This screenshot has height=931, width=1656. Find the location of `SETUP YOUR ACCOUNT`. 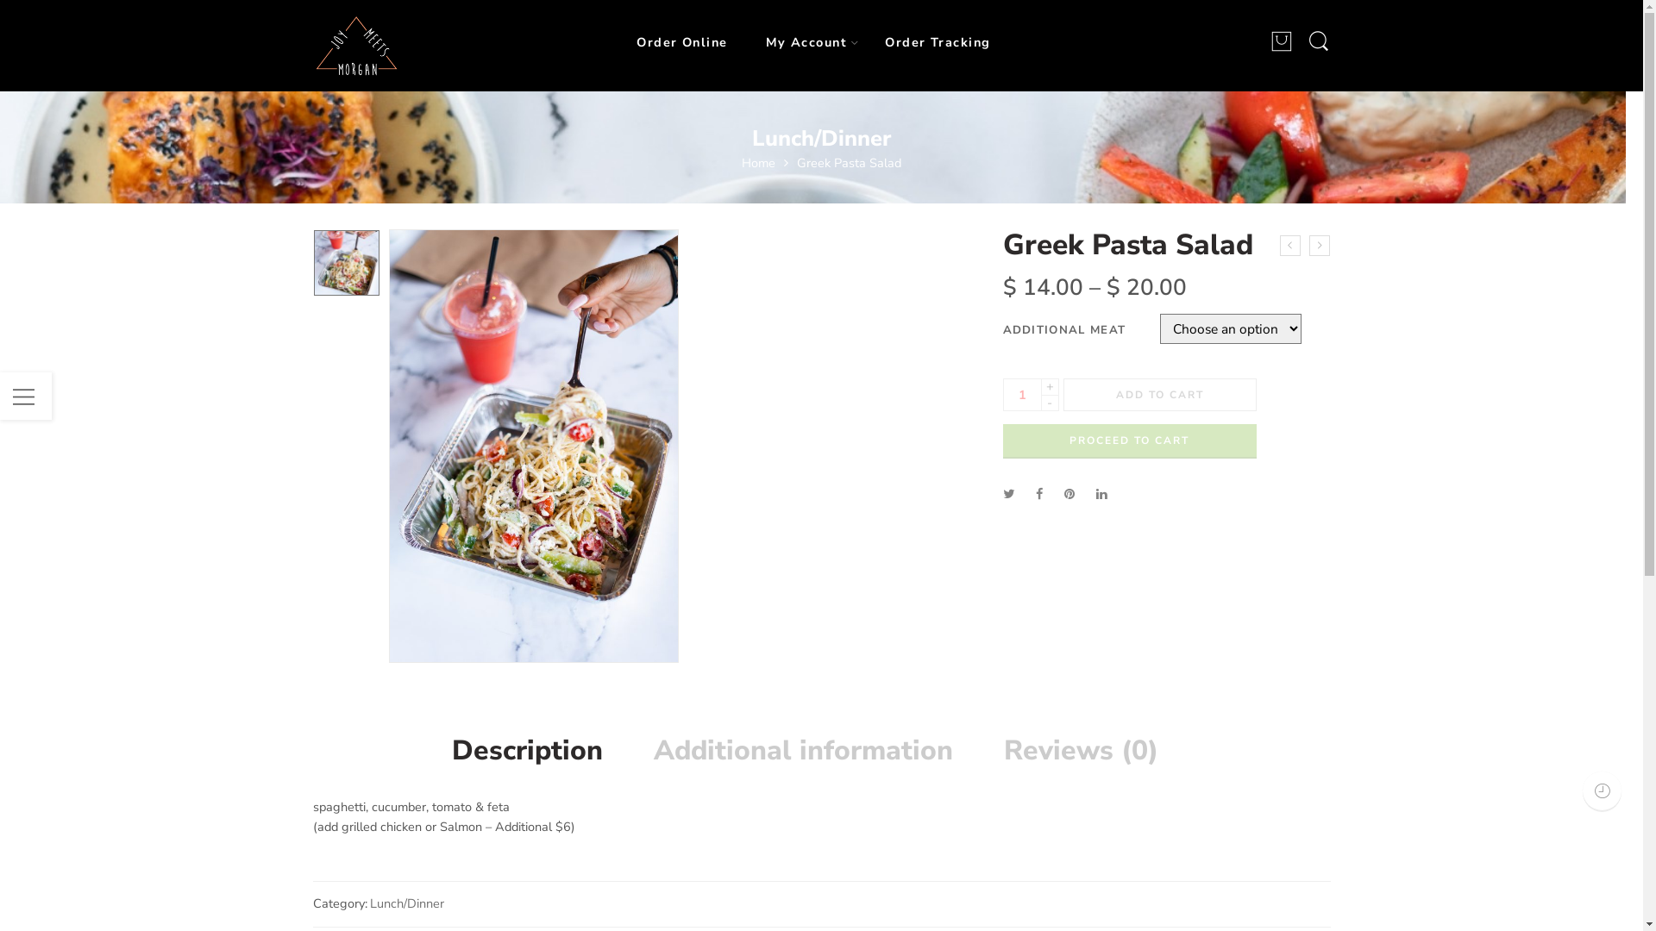

SETUP YOUR ACCOUNT is located at coordinates (1123, 604).